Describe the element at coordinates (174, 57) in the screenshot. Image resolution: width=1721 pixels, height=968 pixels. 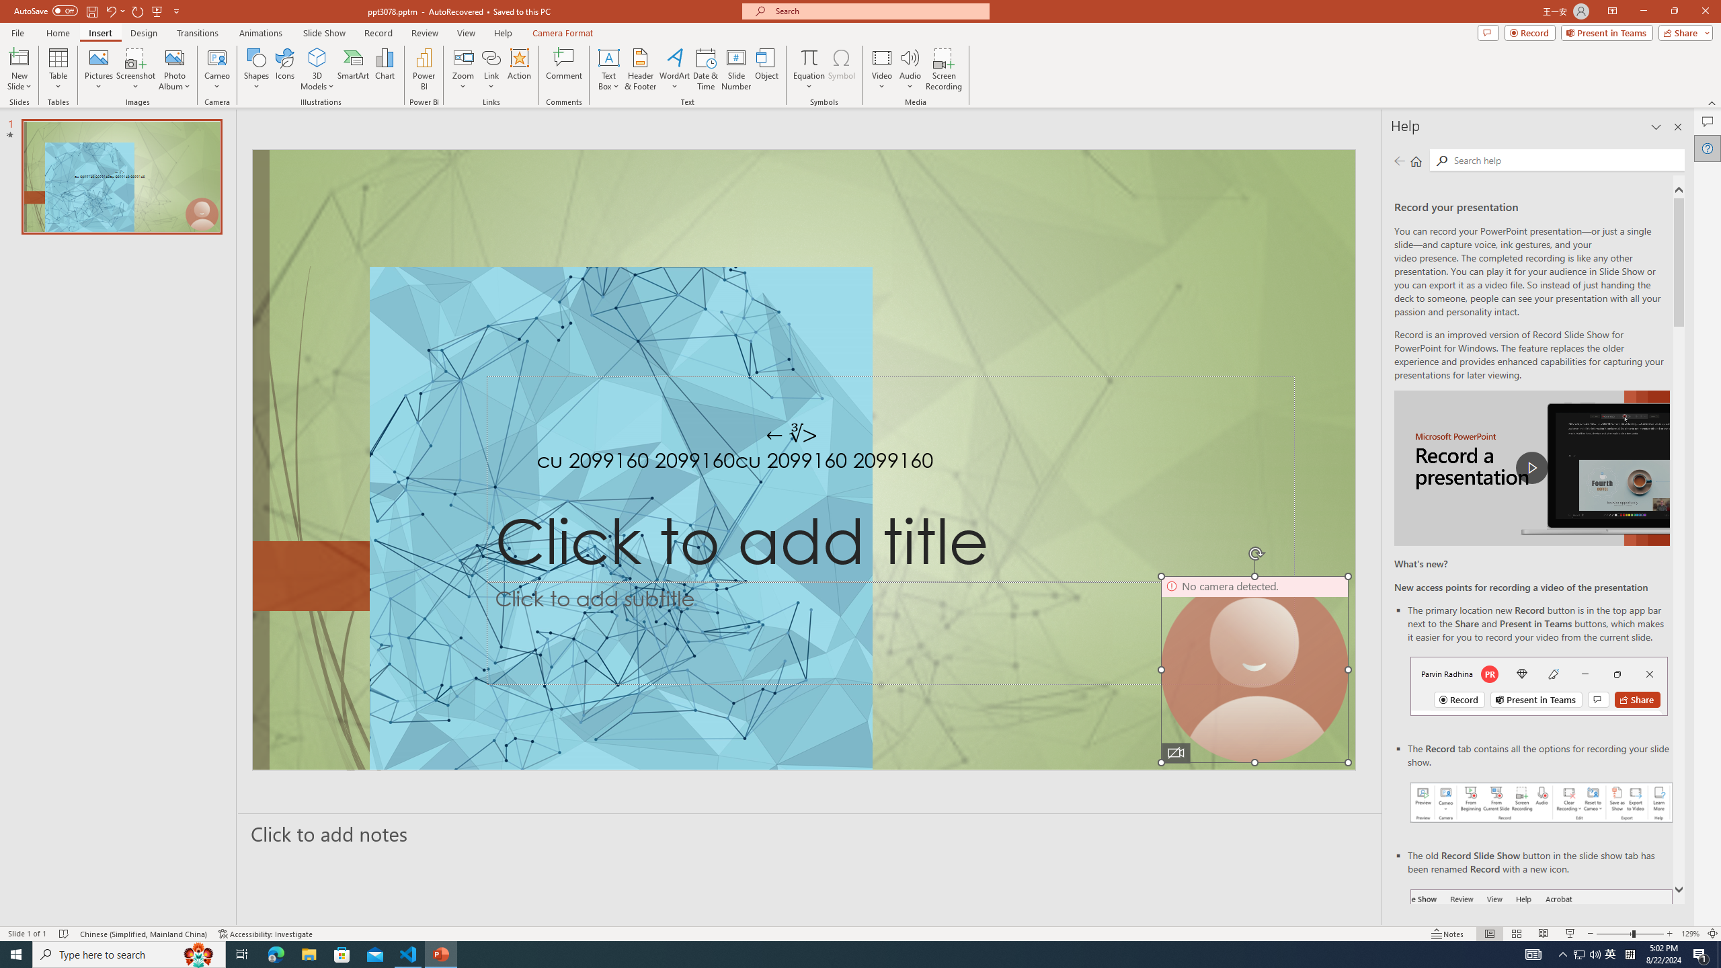
I see `New Photo Album...` at that location.